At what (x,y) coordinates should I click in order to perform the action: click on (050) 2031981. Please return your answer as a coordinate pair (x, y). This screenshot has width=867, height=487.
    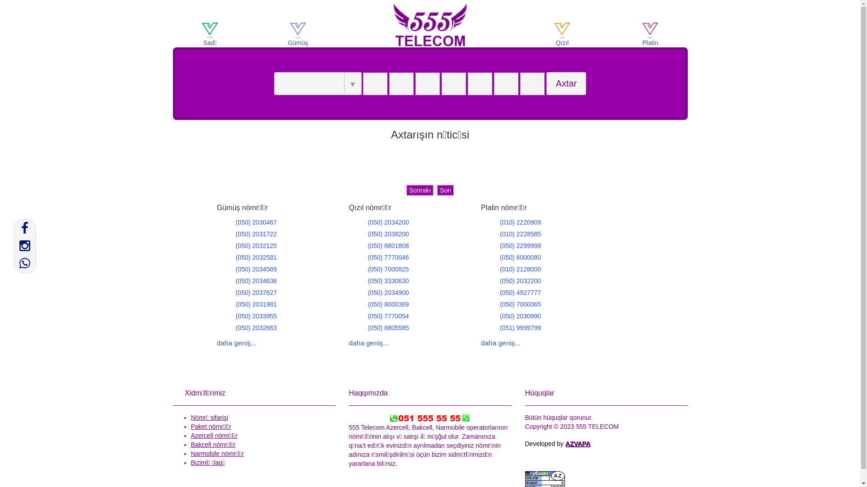
    Looking at the image, I should click on (256, 304).